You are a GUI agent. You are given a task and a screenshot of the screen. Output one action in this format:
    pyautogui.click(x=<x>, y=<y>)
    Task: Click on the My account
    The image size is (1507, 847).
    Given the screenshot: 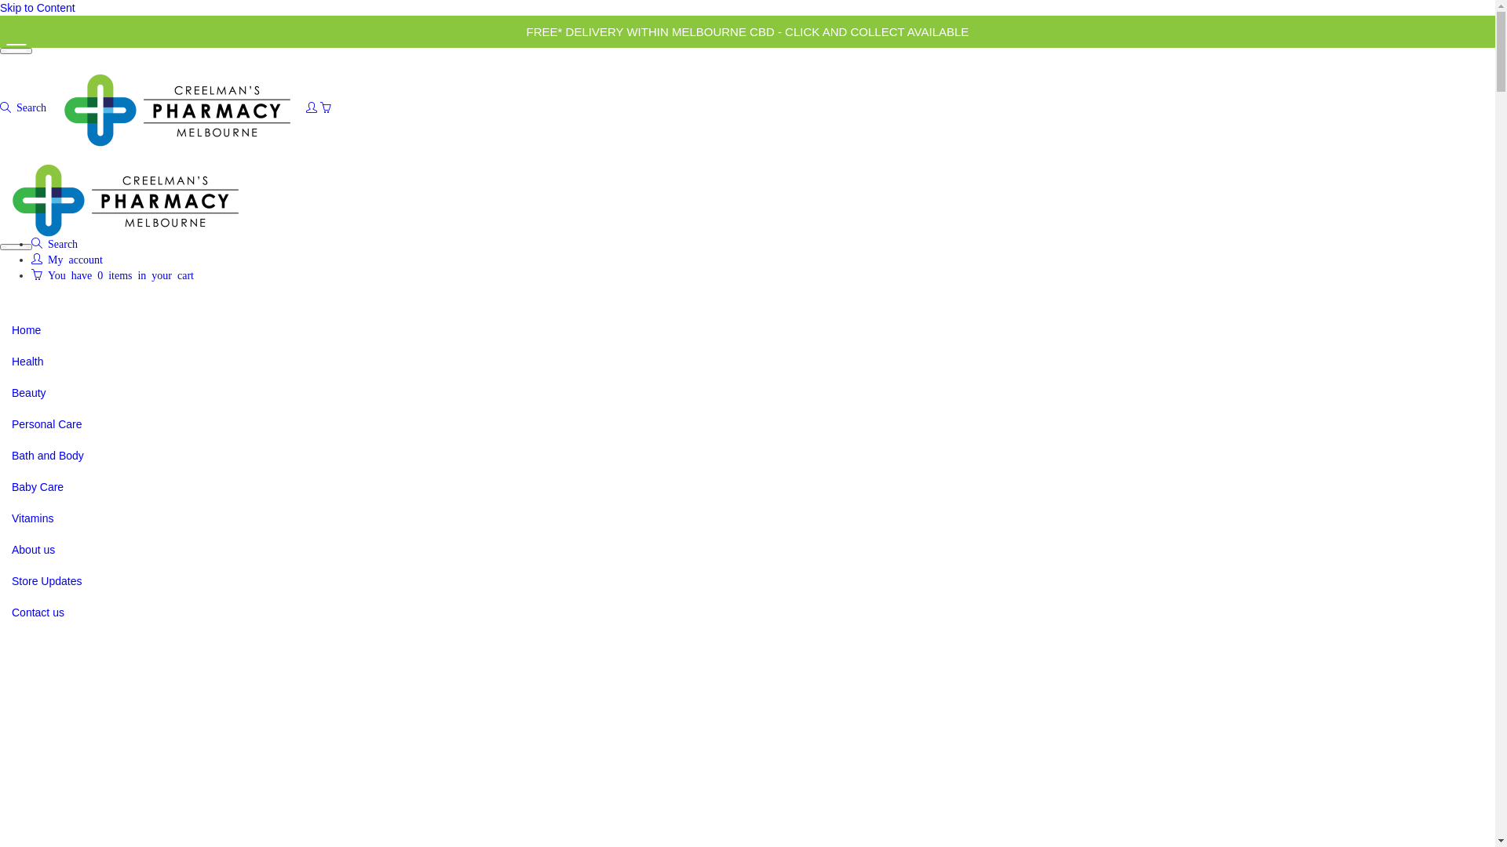 What is the action you would take?
    pyautogui.click(x=68, y=259)
    